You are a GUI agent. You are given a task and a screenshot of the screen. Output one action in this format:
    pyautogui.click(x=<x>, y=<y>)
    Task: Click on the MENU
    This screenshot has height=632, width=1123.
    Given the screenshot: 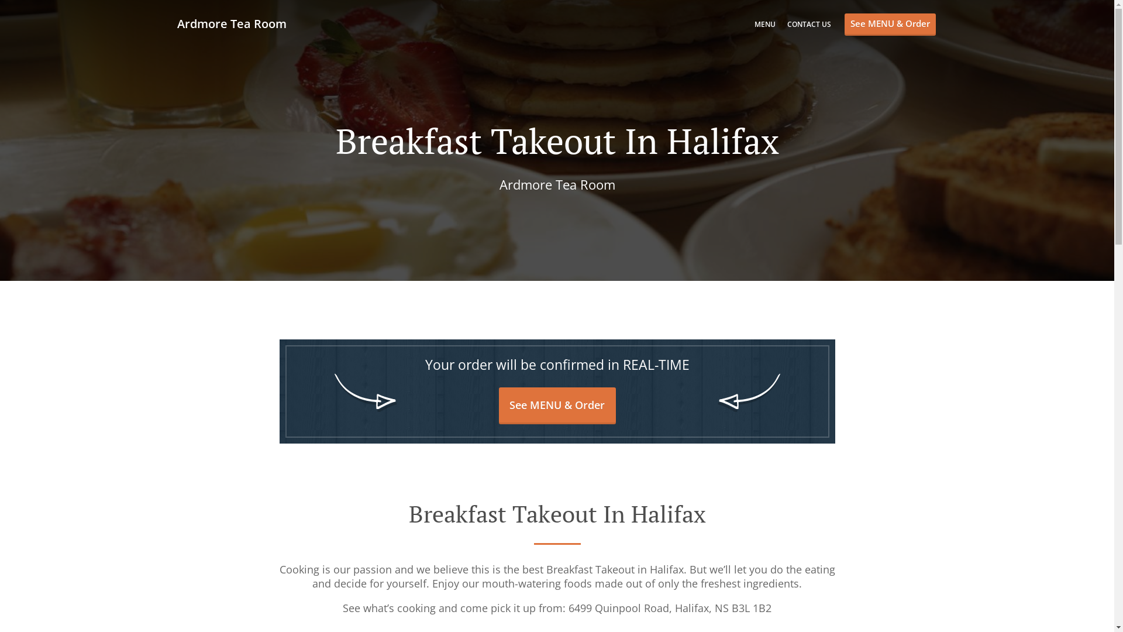 What is the action you would take?
    pyautogui.click(x=765, y=25)
    